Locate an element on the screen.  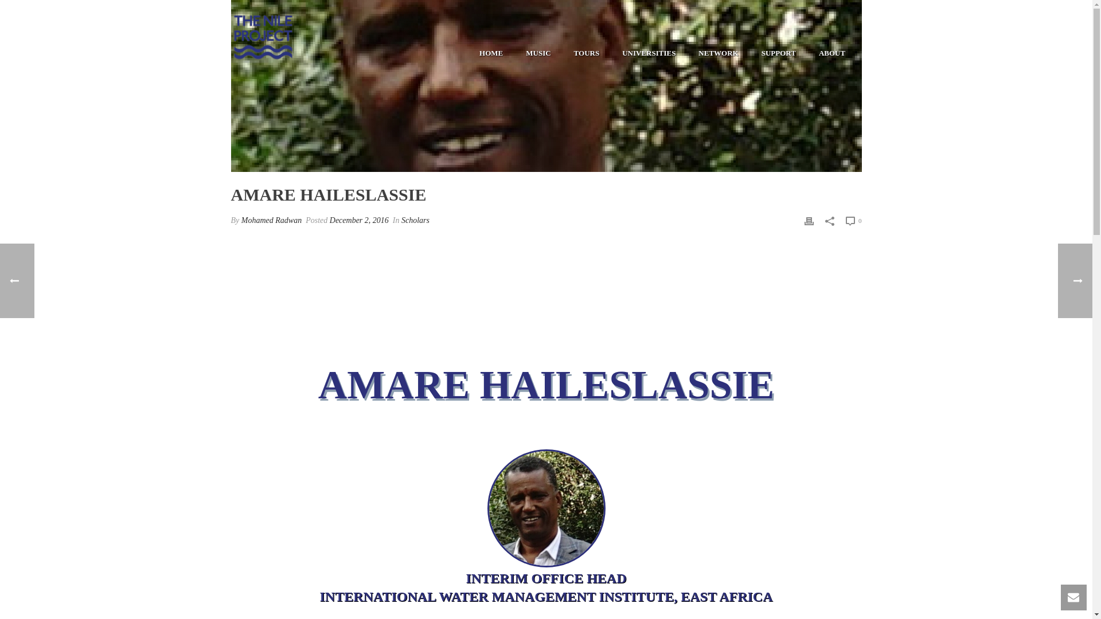
ABOUT is located at coordinates (831, 53).